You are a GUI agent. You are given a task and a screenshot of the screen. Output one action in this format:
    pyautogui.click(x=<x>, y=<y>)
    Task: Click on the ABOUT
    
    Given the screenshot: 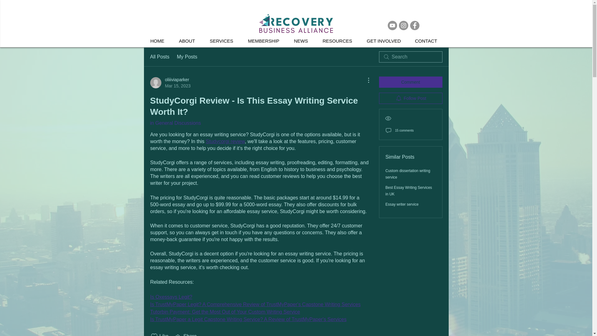 What is the action you would take?
    pyautogui.click(x=189, y=41)
    